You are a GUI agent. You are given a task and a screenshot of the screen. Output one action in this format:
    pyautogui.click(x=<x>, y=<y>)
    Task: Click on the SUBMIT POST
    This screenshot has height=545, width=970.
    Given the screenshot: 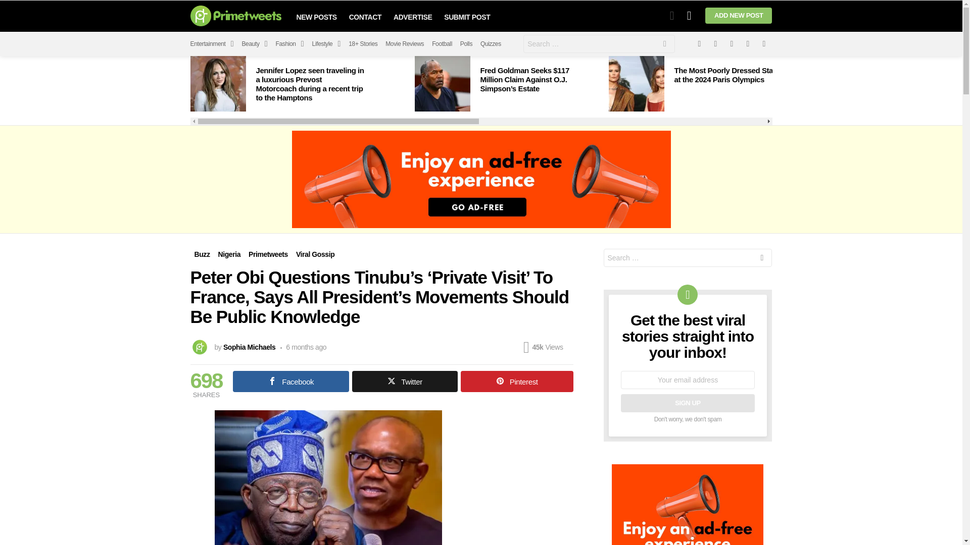 What is the action you would take?
    pyautogui.click(x=467, y=17)
    